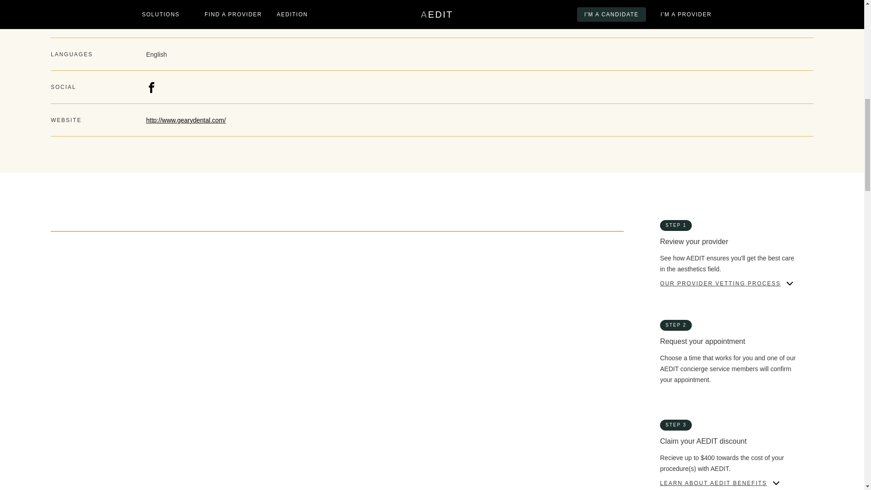 This screenshot has width=871, height=490. I want to click on DENTAL VENEERS, so click(81, 382).